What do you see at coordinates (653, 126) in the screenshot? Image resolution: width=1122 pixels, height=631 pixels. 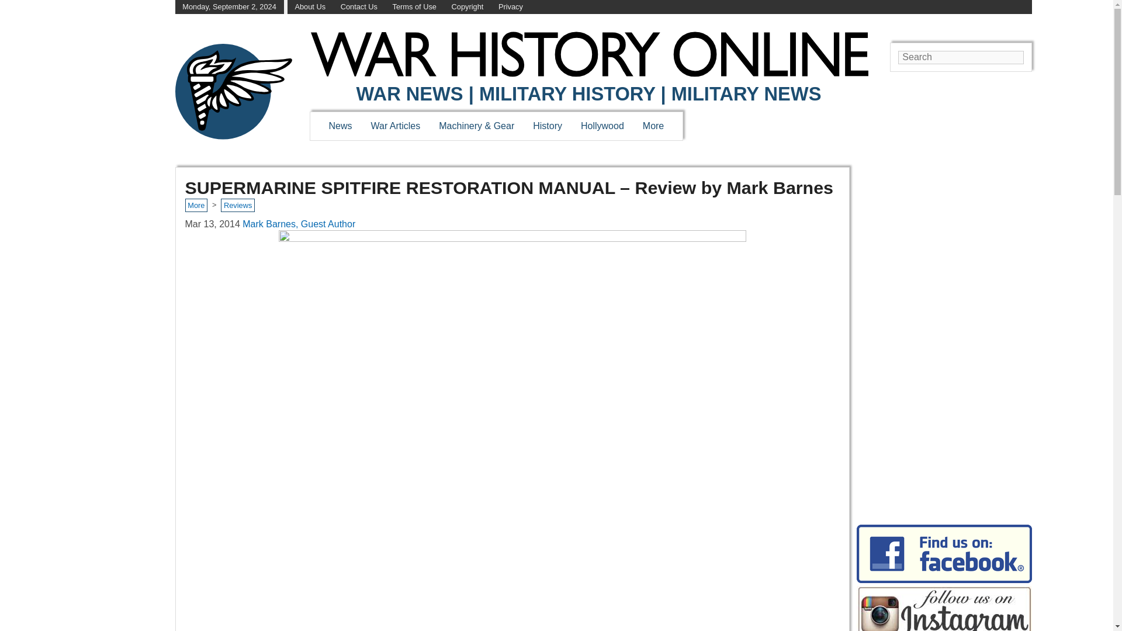 I see `More` at bounding box center [653, 126].